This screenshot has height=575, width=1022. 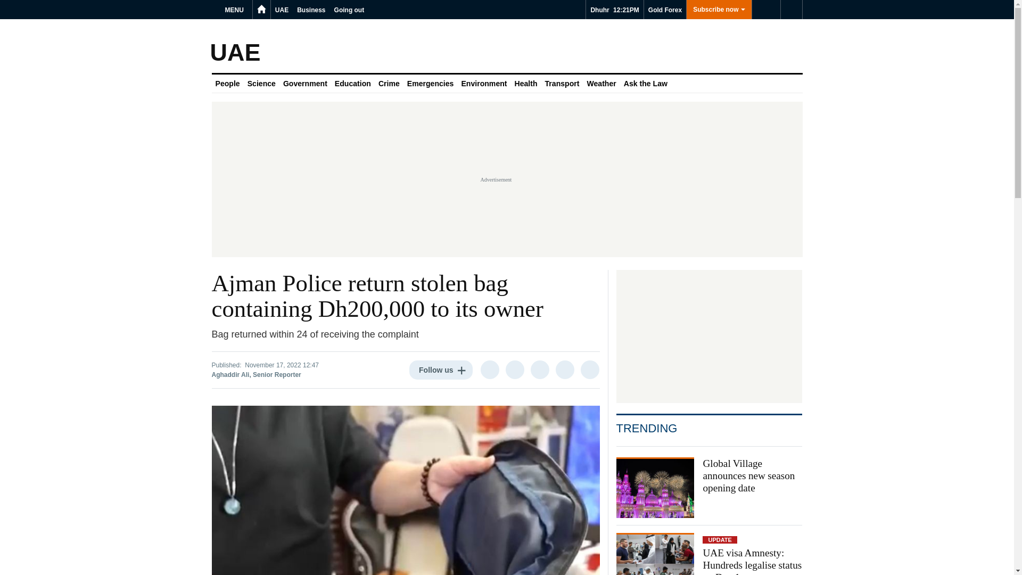 What do you see at coordinates (719, 10) in the screenshot?
I see `Subscribe now` at bounding box center [719, 10].